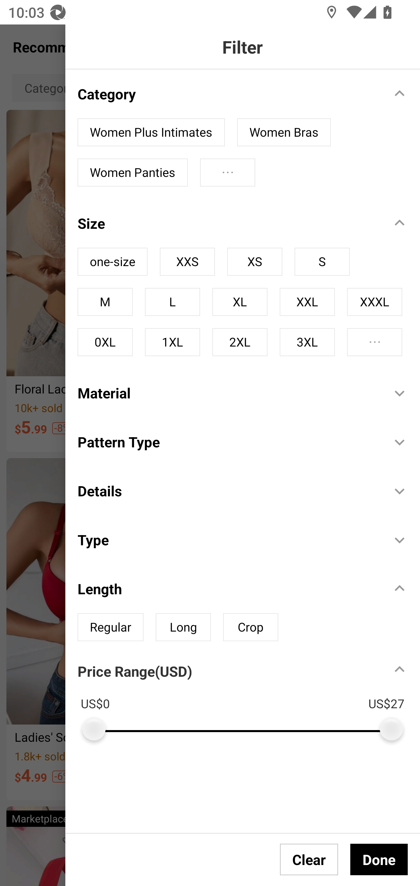  What do you see at coordinates (309, 859) in the screenshot?
I see `Clear` at bounding box center [309, 859].